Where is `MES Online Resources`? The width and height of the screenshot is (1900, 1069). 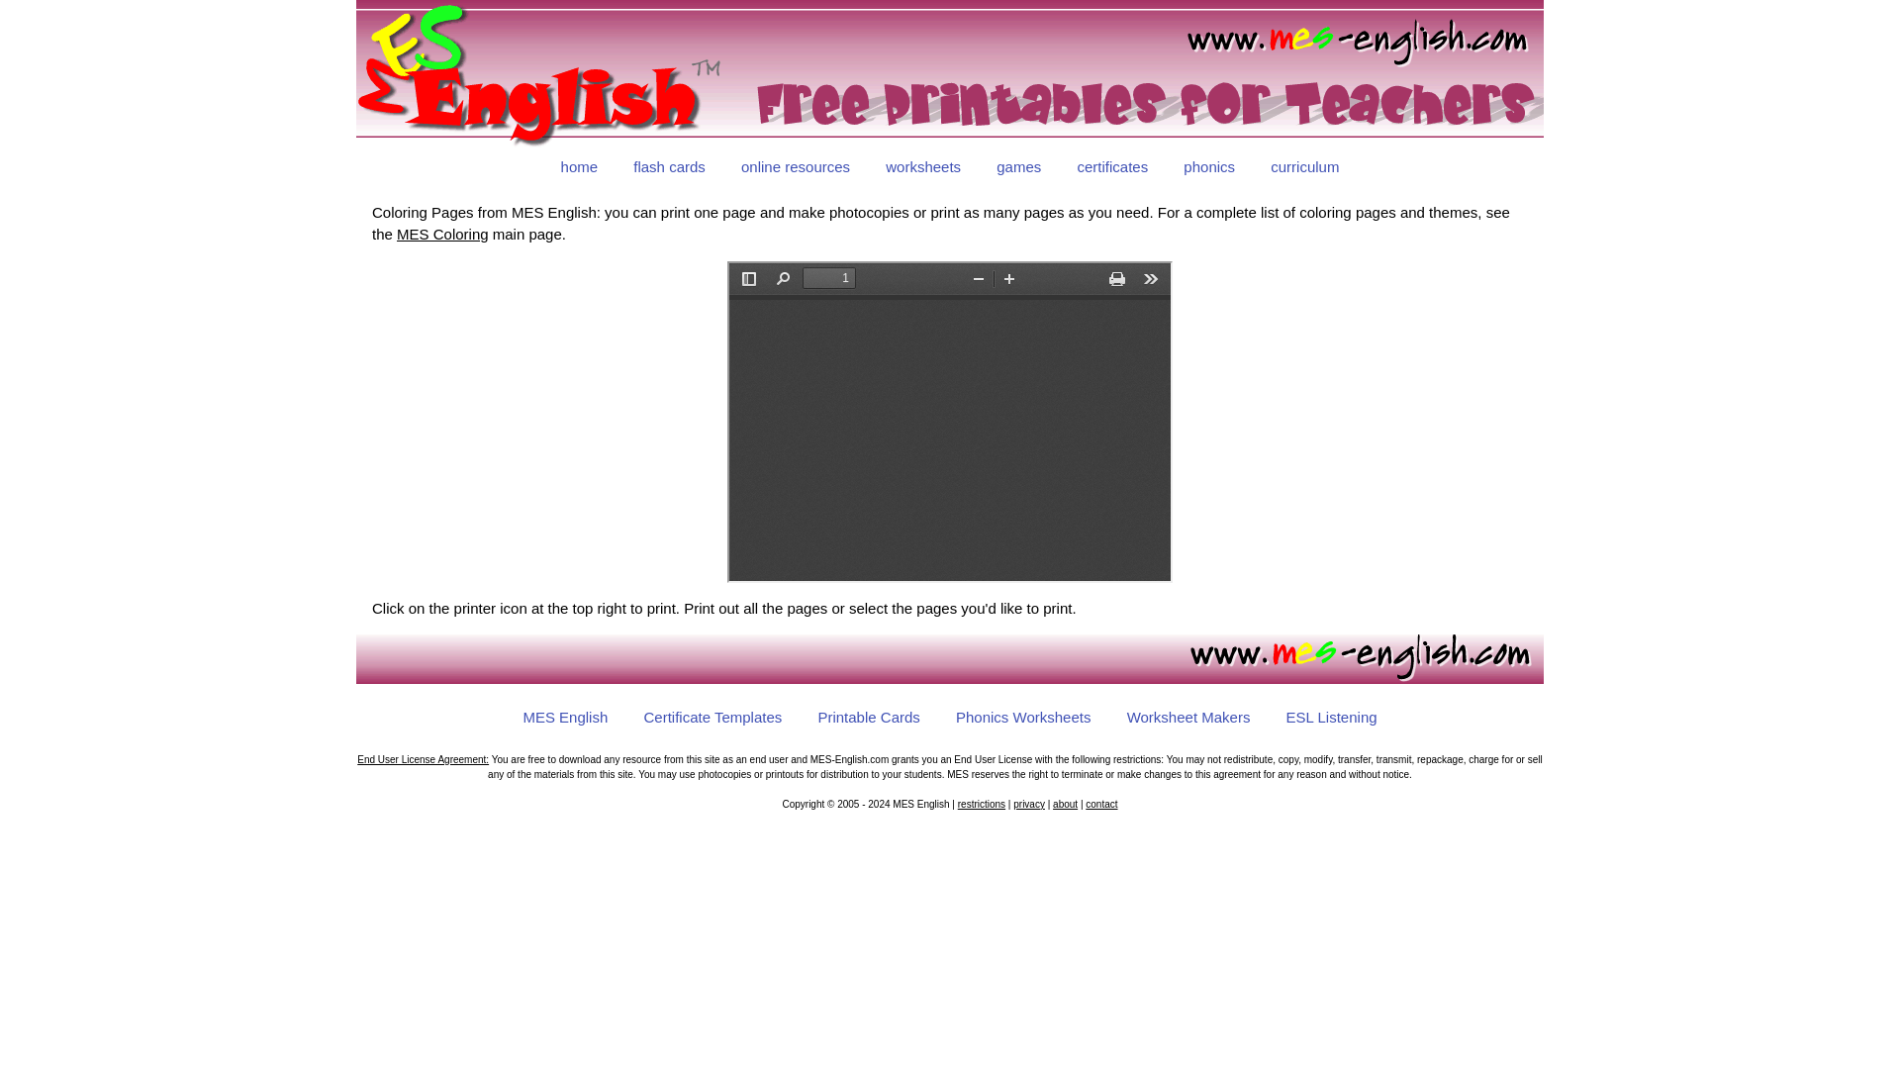
MES Online Resources is located at coordinates (796, 168).